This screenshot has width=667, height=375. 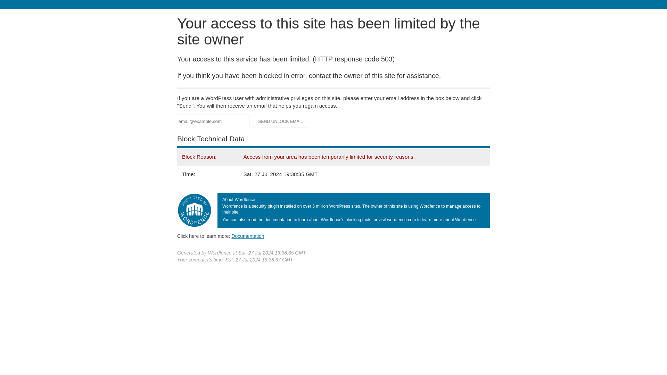 What do you see at coordinates (248, 236) in the screenshot?
I see `Documentation` at bounding box center [248, 236].